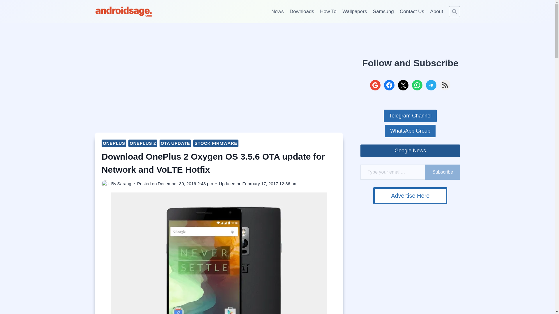 Image resolution: width=559 pixels, height=314 pixels. I want to click on STOCK FIRMWARE, so click(215, 143).